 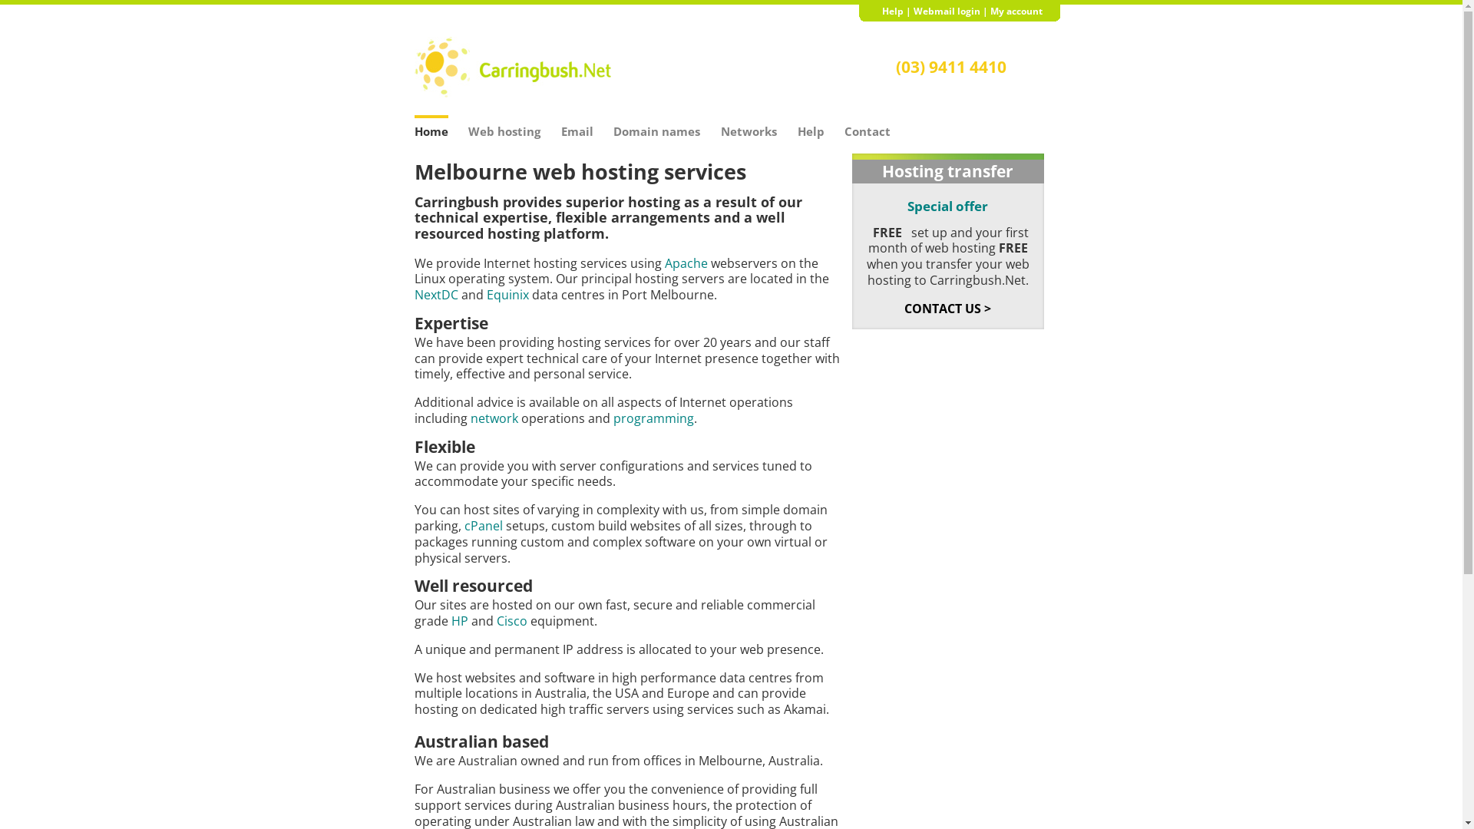 What do you see at coordinates (483, 526) in the screenshot?
I see `cPanel` at bounding box center [483, 526].